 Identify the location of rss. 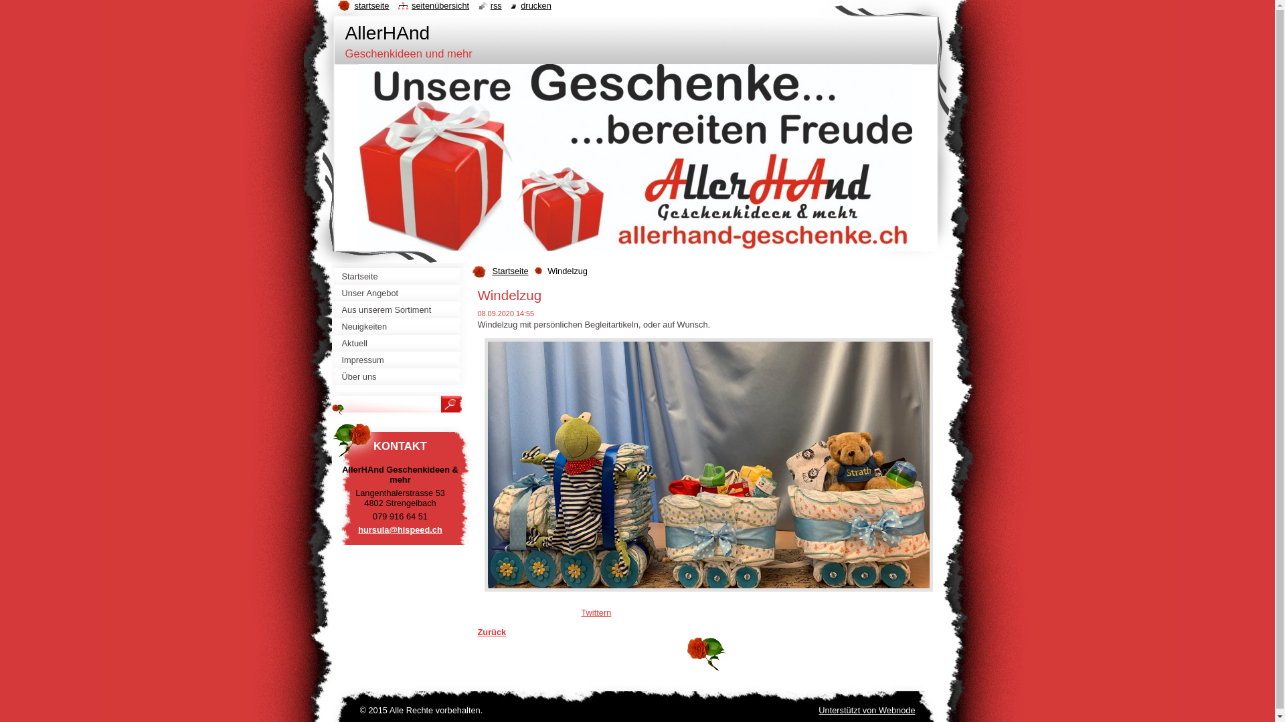
(490, 5).